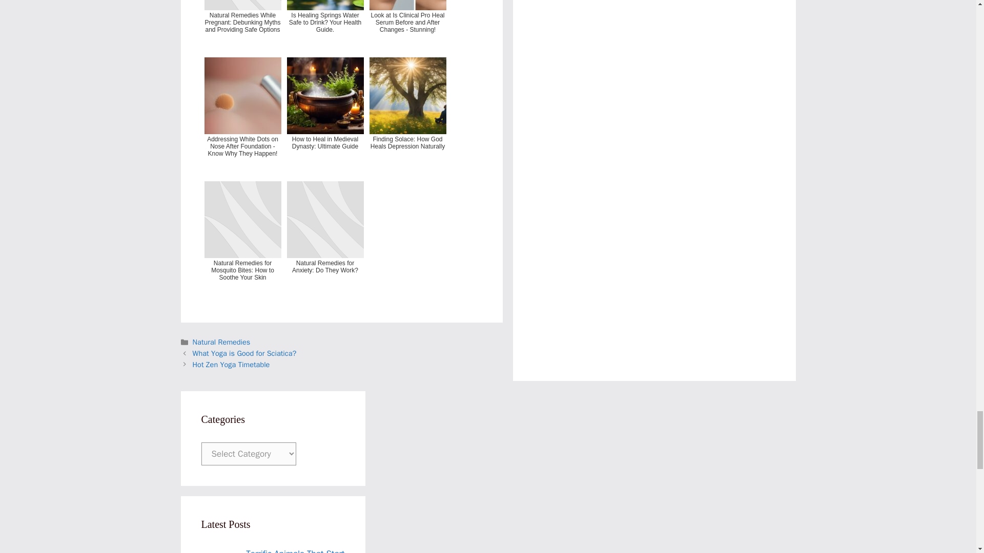 The width and height of the screenshot is (984, 553). What do you see at coordinates (221, 342) in the screenshot?
I see `Natural Remedies` at bounding box center [221, 342].